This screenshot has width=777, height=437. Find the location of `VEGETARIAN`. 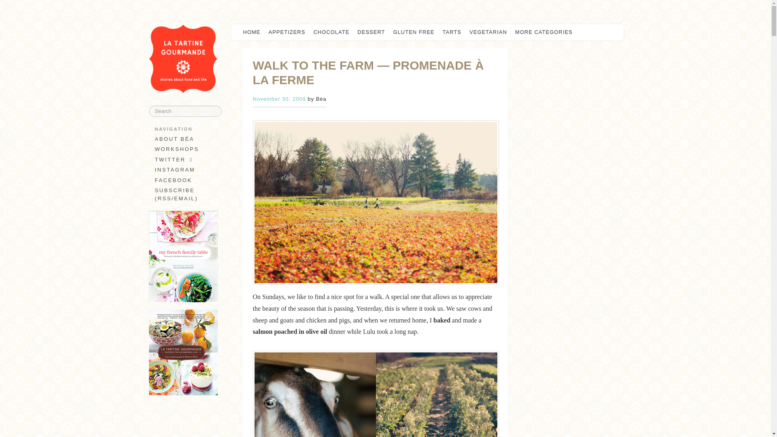

VEGETARIAN is located at coordinates (488, 32).